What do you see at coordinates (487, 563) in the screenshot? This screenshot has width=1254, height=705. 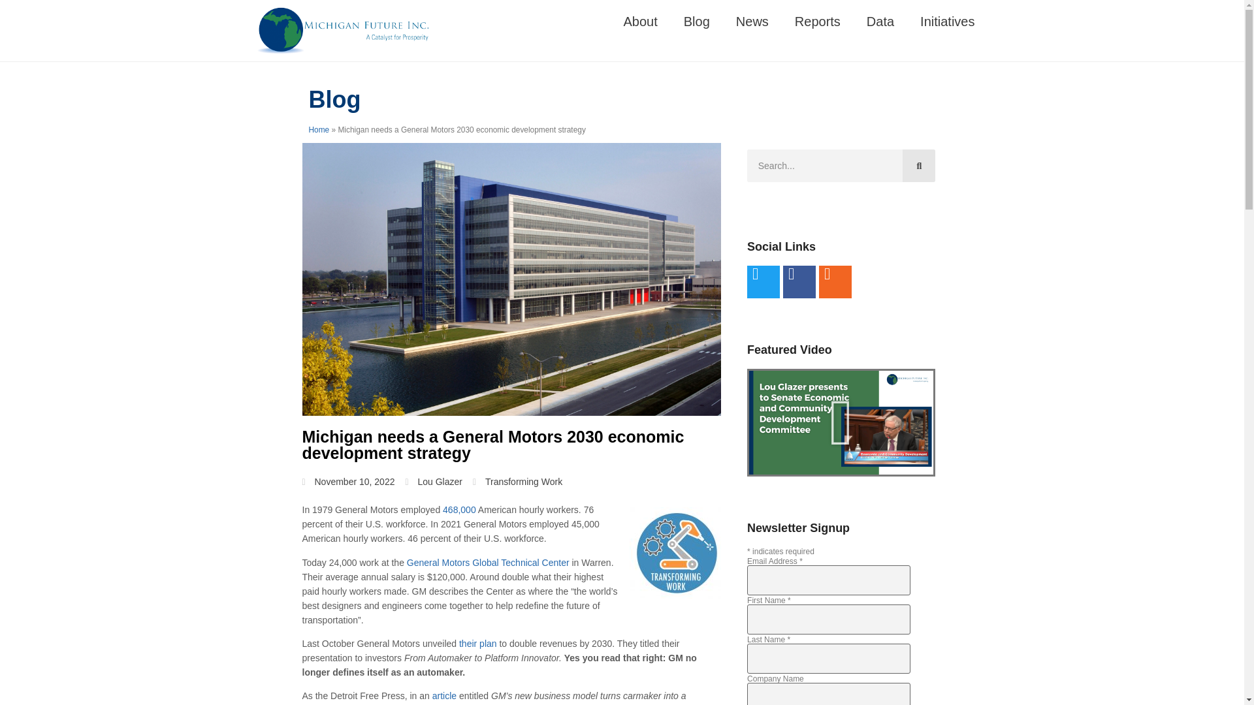 I see `General Motors Global Technical Center` at bounding box center [487, 563].